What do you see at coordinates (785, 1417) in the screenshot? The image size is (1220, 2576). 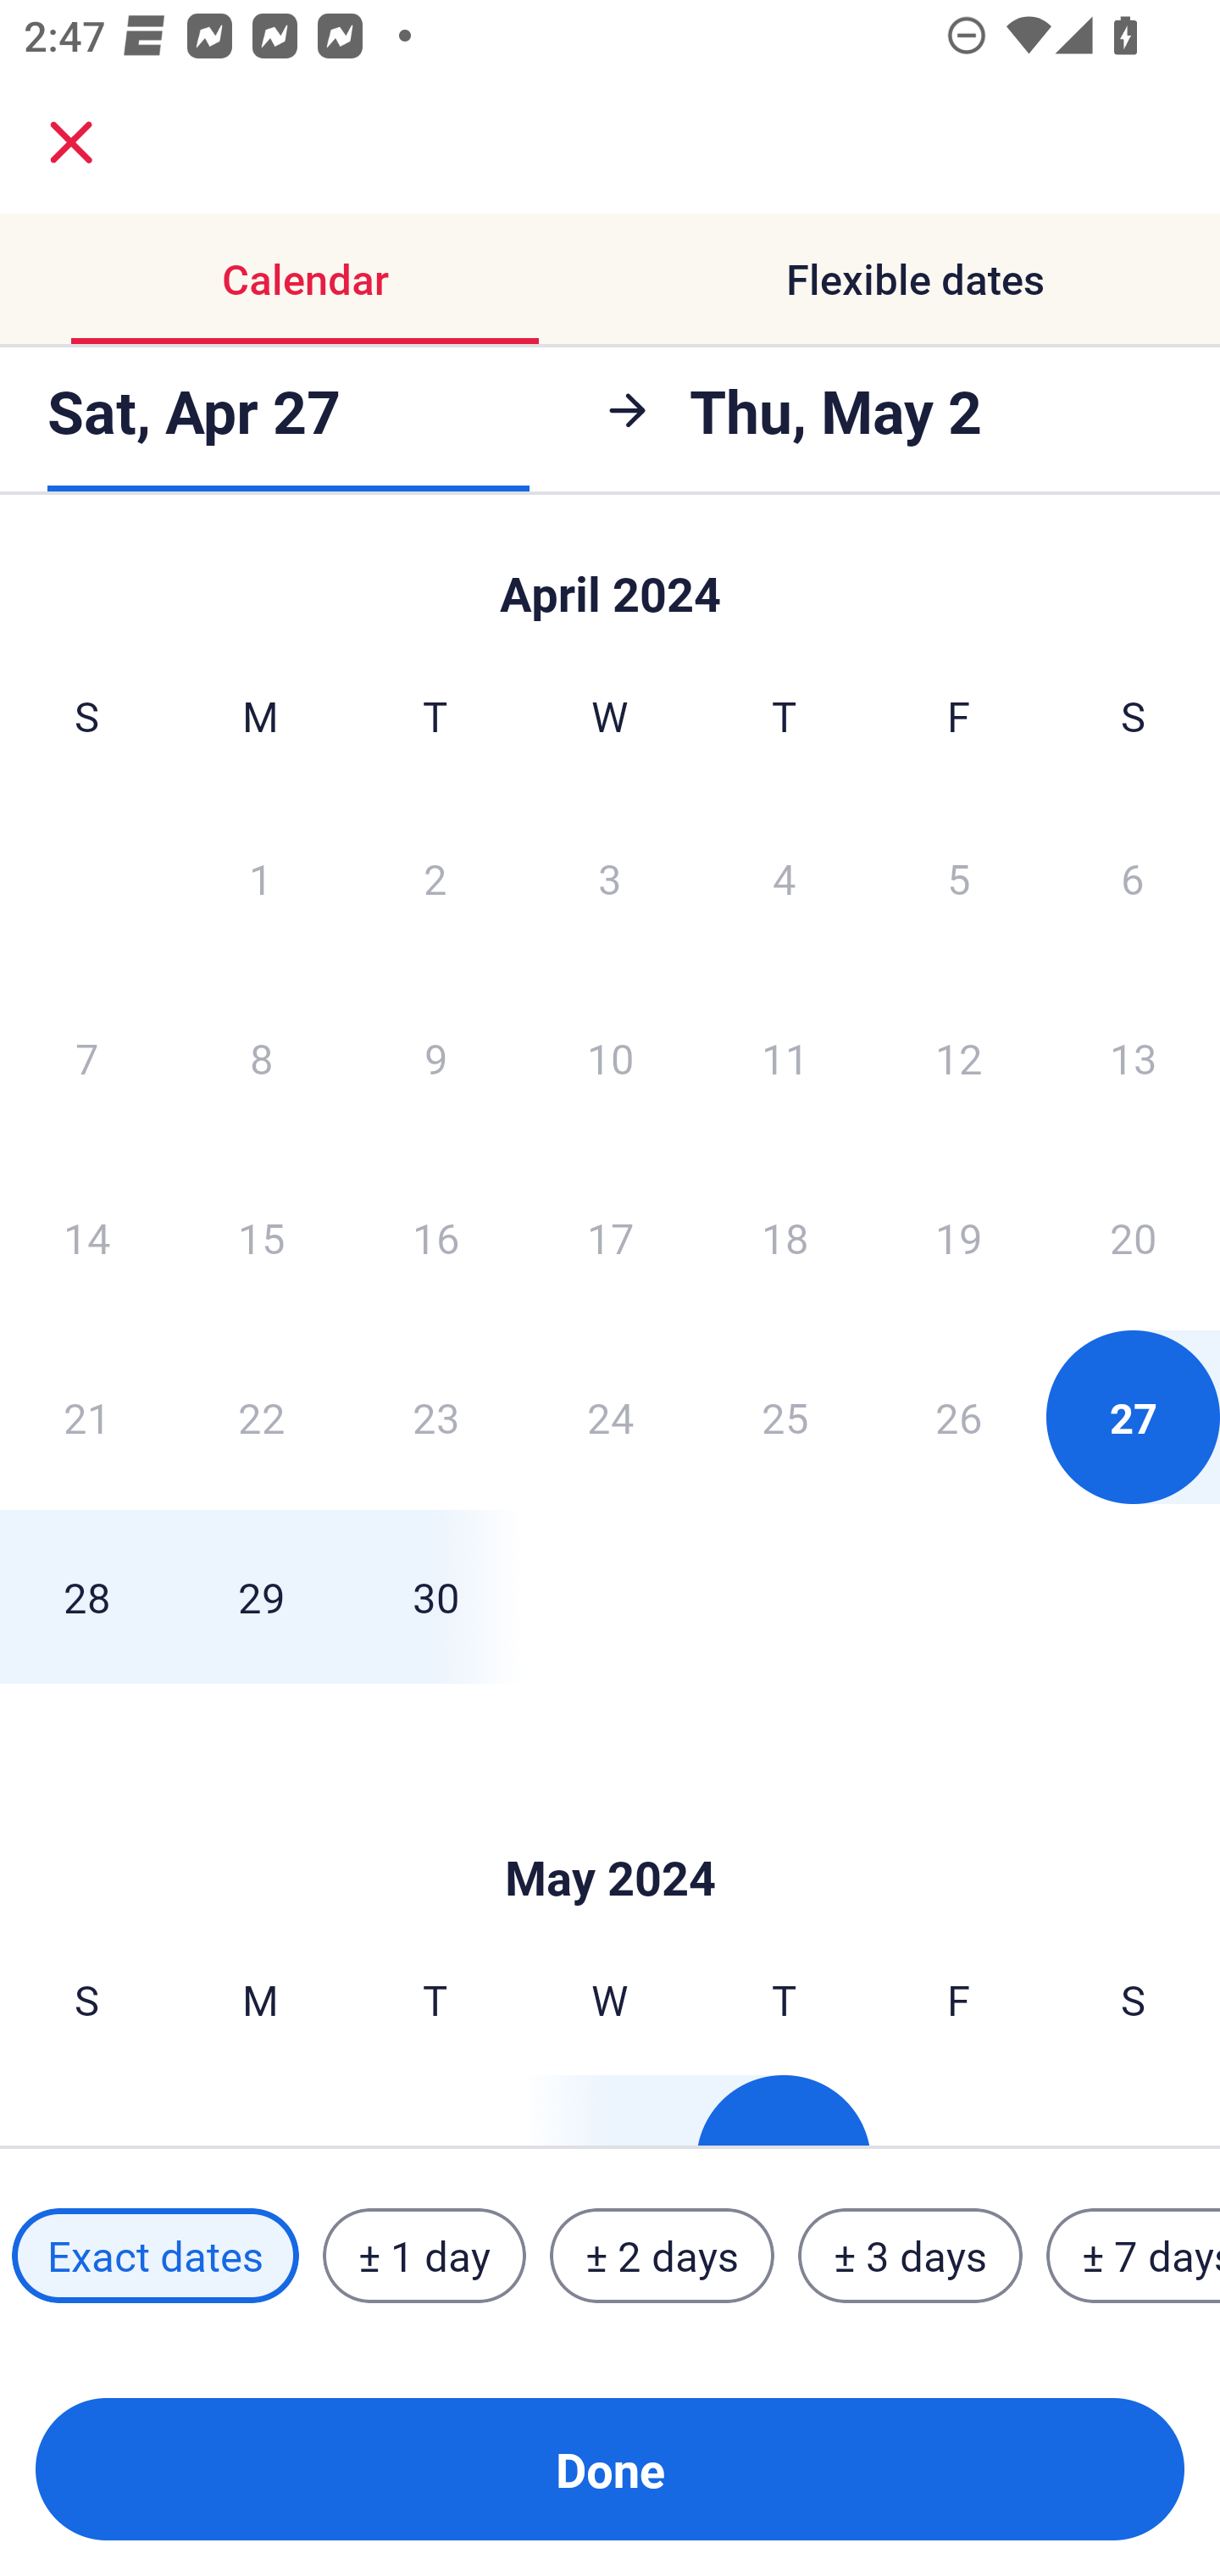 I see `25 Thursday, April 25, 2024` at bounding box center [785, 1417].